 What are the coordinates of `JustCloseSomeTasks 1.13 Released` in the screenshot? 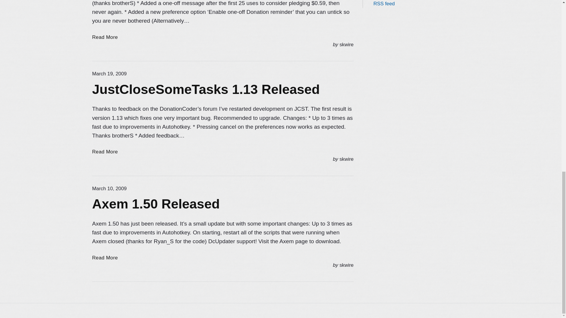 It's located at (347, 44).